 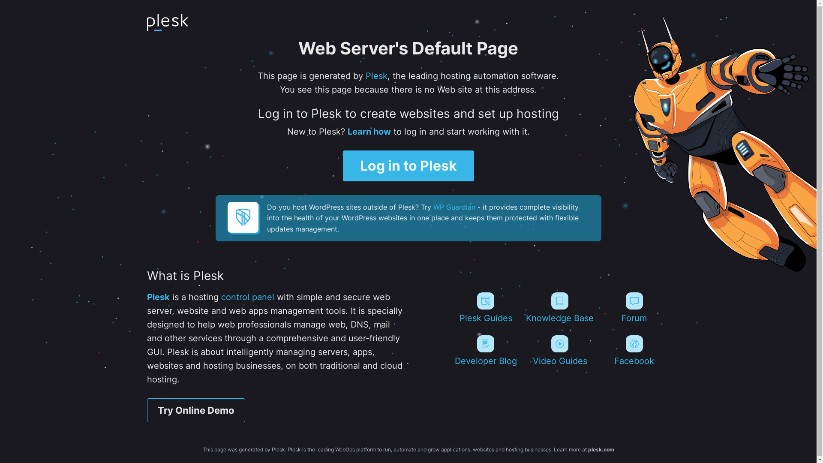 I want to click on Facebook, so click(x=634, y=351).